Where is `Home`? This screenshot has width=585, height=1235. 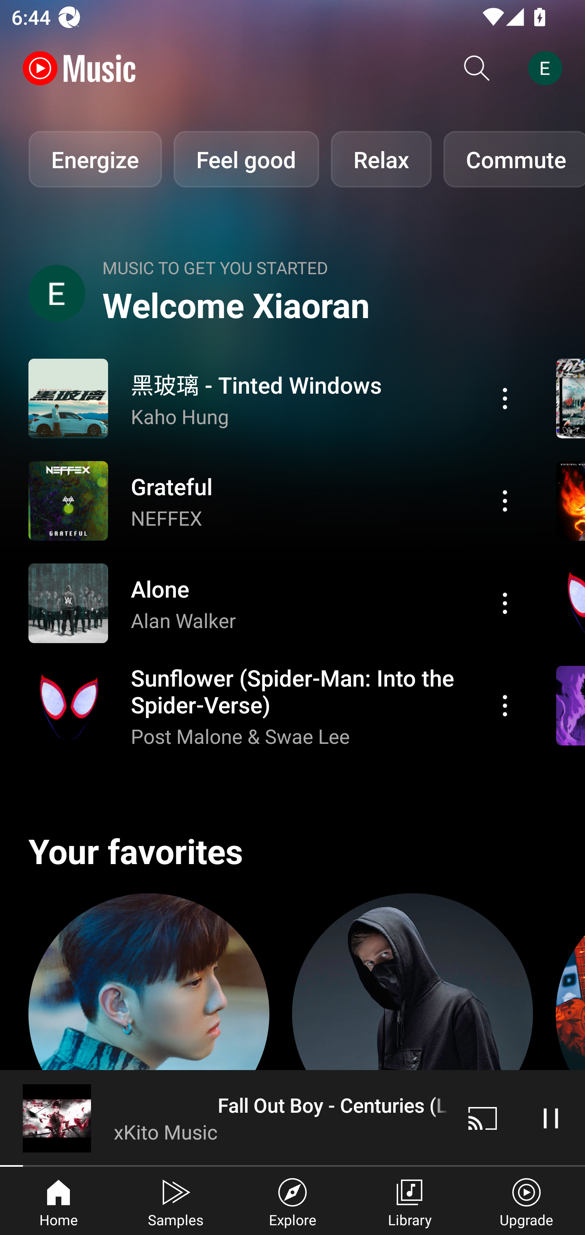 Home is located at coordinates (58, 1201).